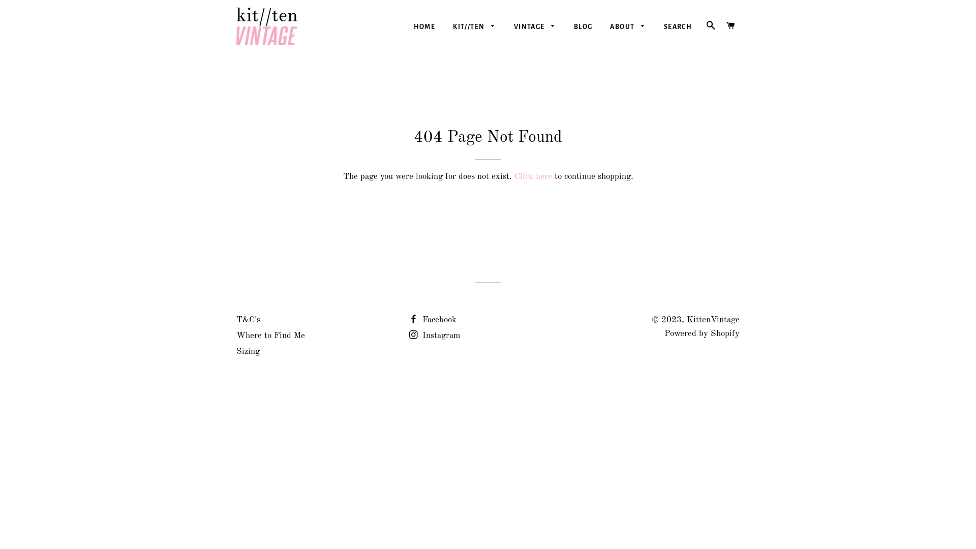 This screenshot has width=976, height=549. Describe the element at coordinates (435, 335) in the screenshot. I see `Instagram` at that location.